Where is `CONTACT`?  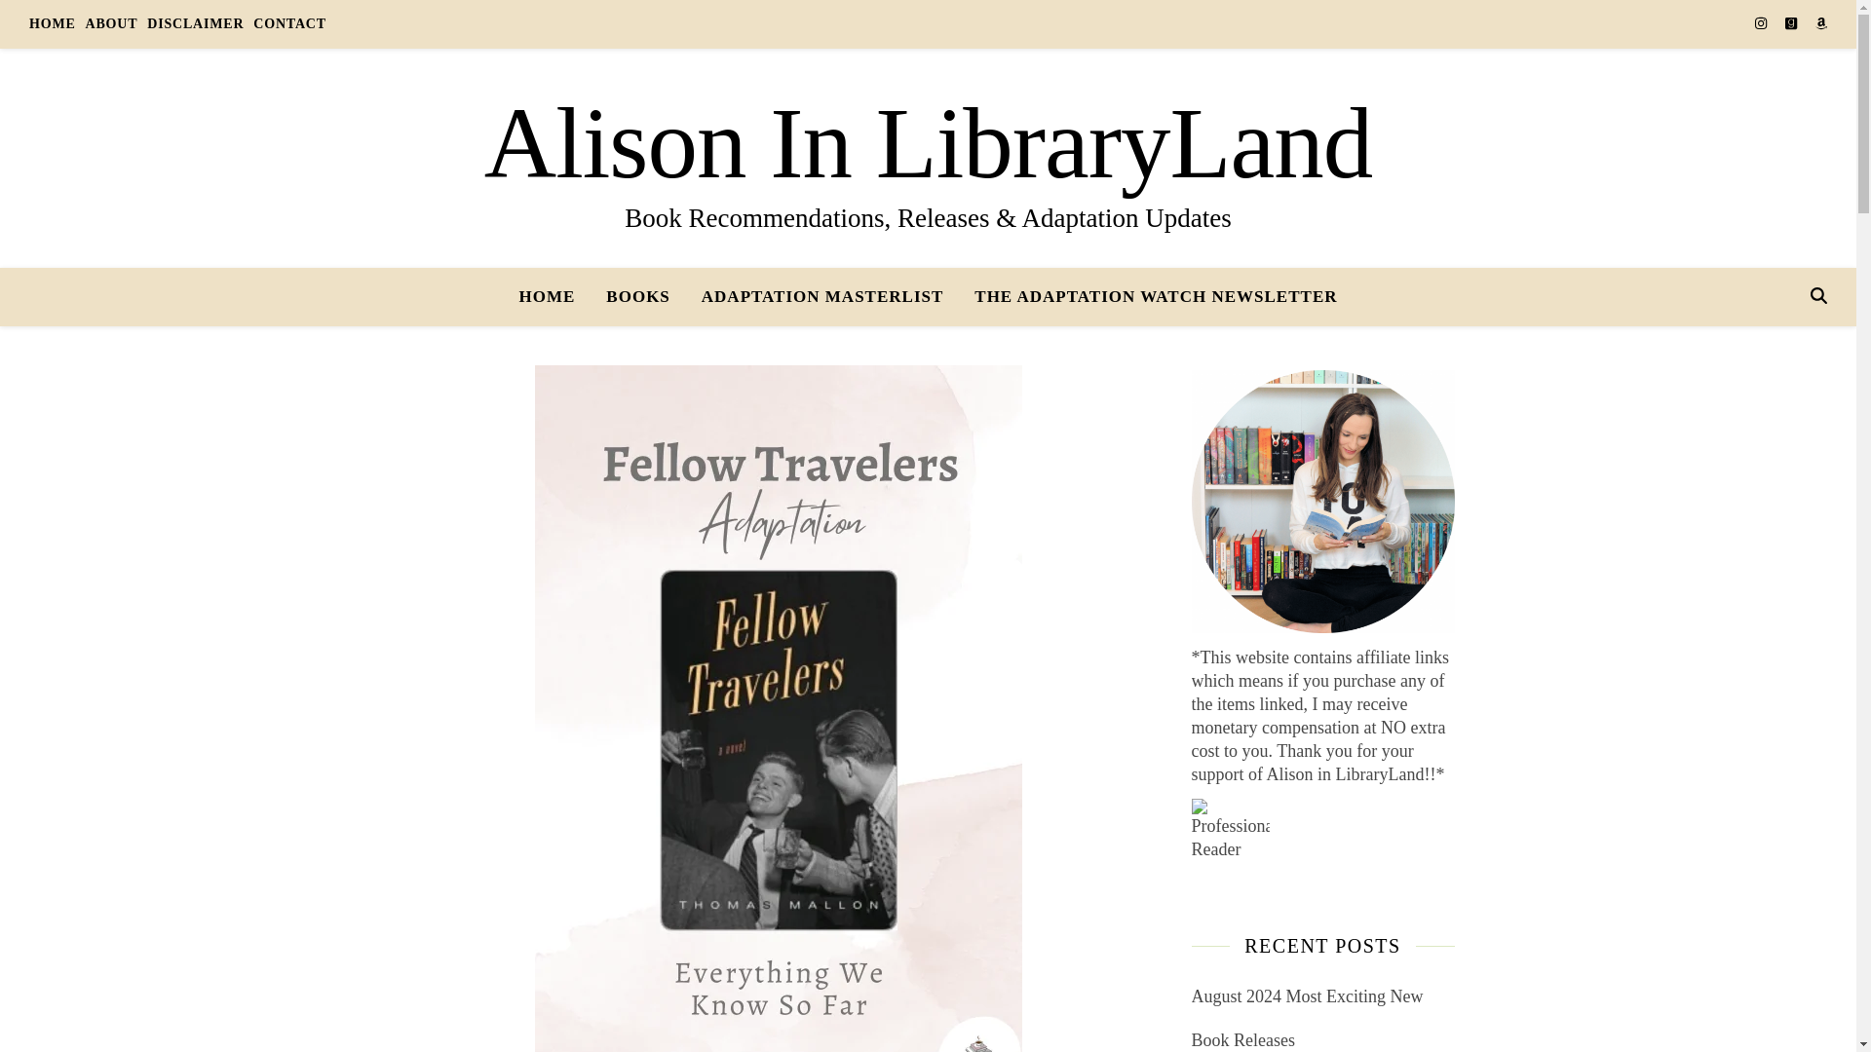
CONTACT is located at coordinates (286, 23).